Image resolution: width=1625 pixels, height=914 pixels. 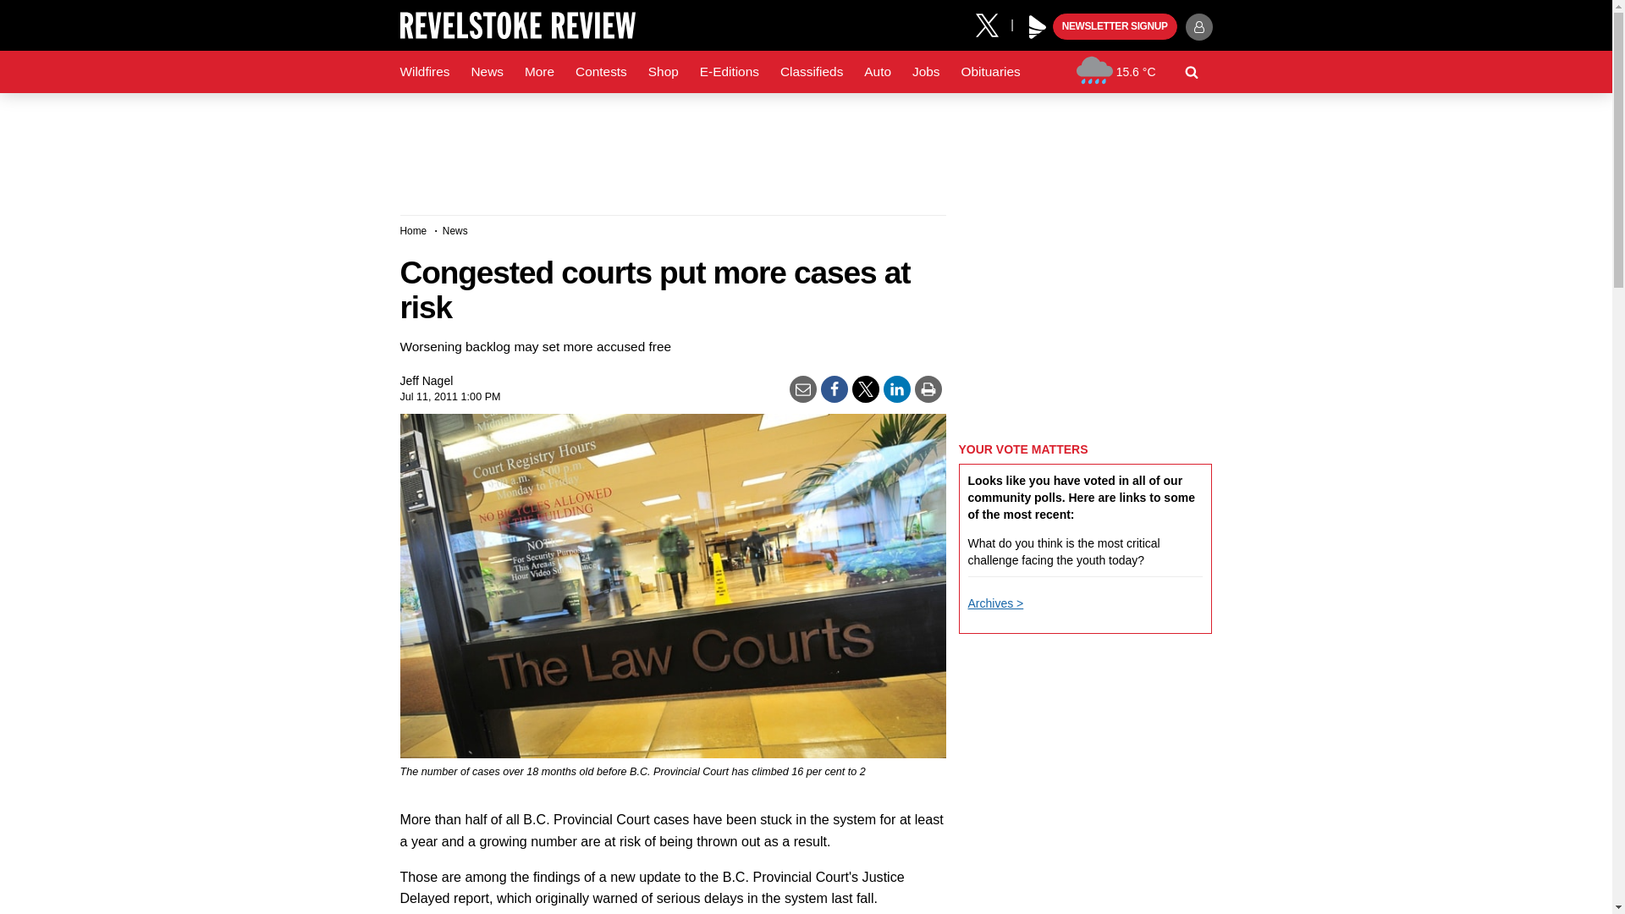 I want to click on Black Press Media, so click(x=1038, y=27).